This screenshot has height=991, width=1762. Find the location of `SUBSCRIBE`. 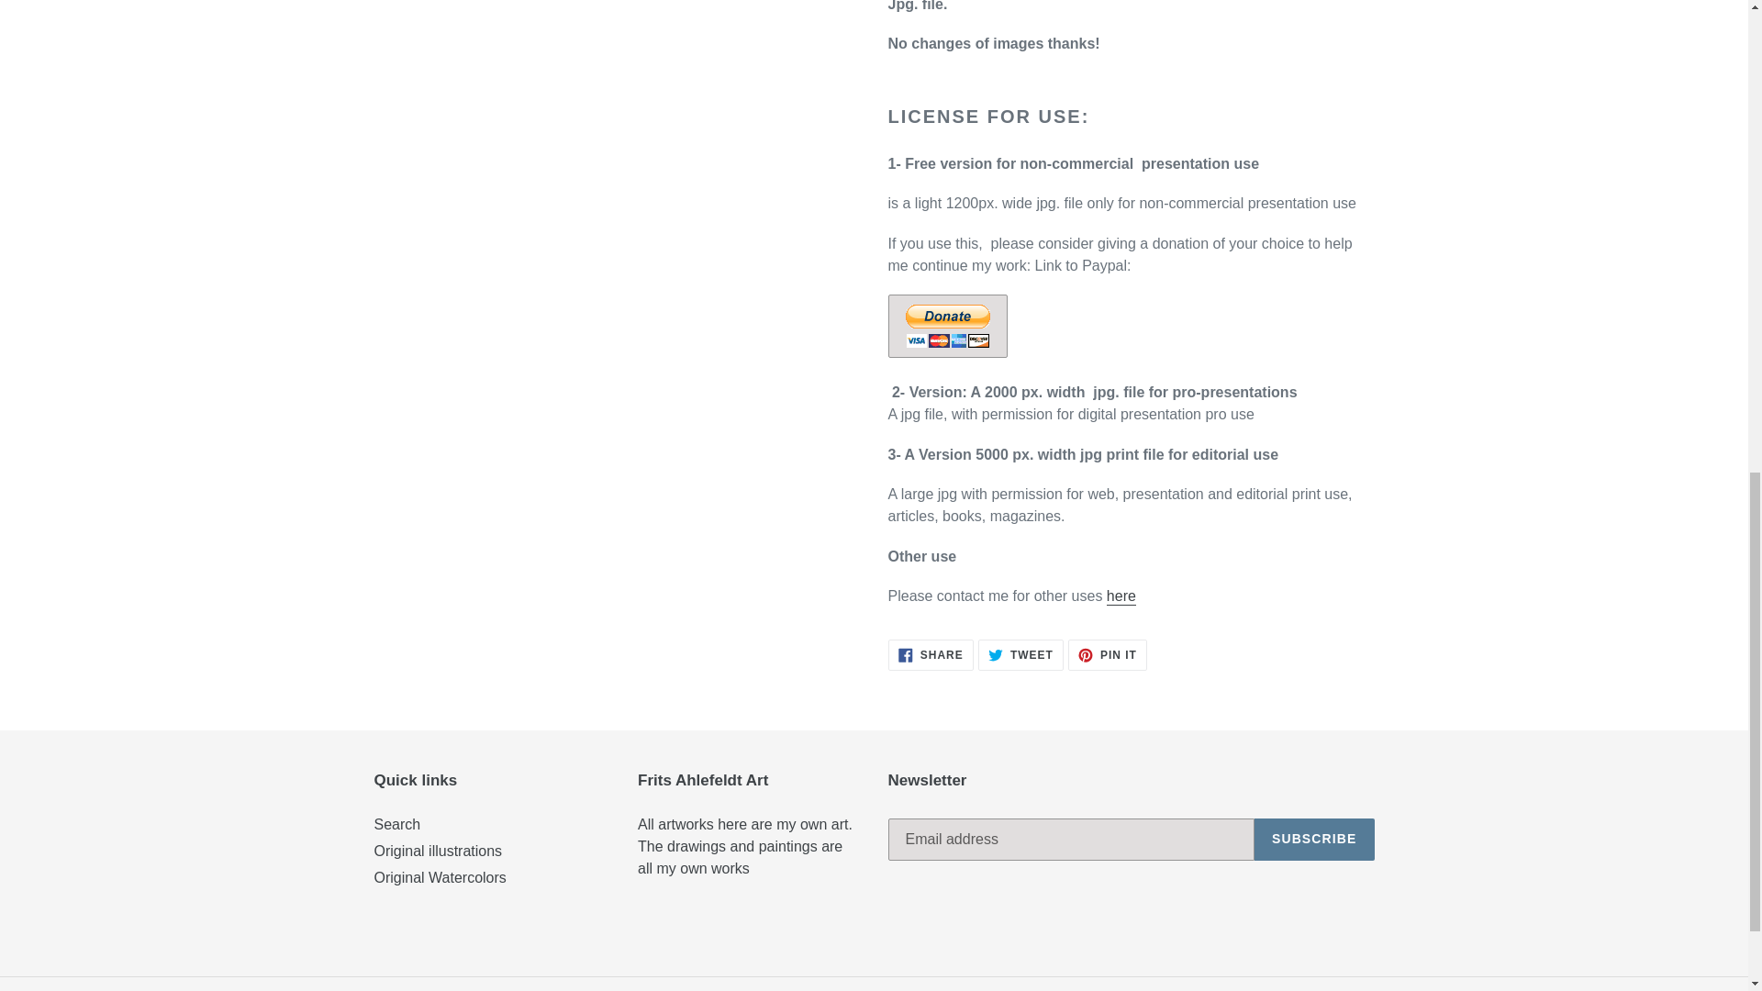

SUBSCRIBE is located at coordinates (1020, 655).